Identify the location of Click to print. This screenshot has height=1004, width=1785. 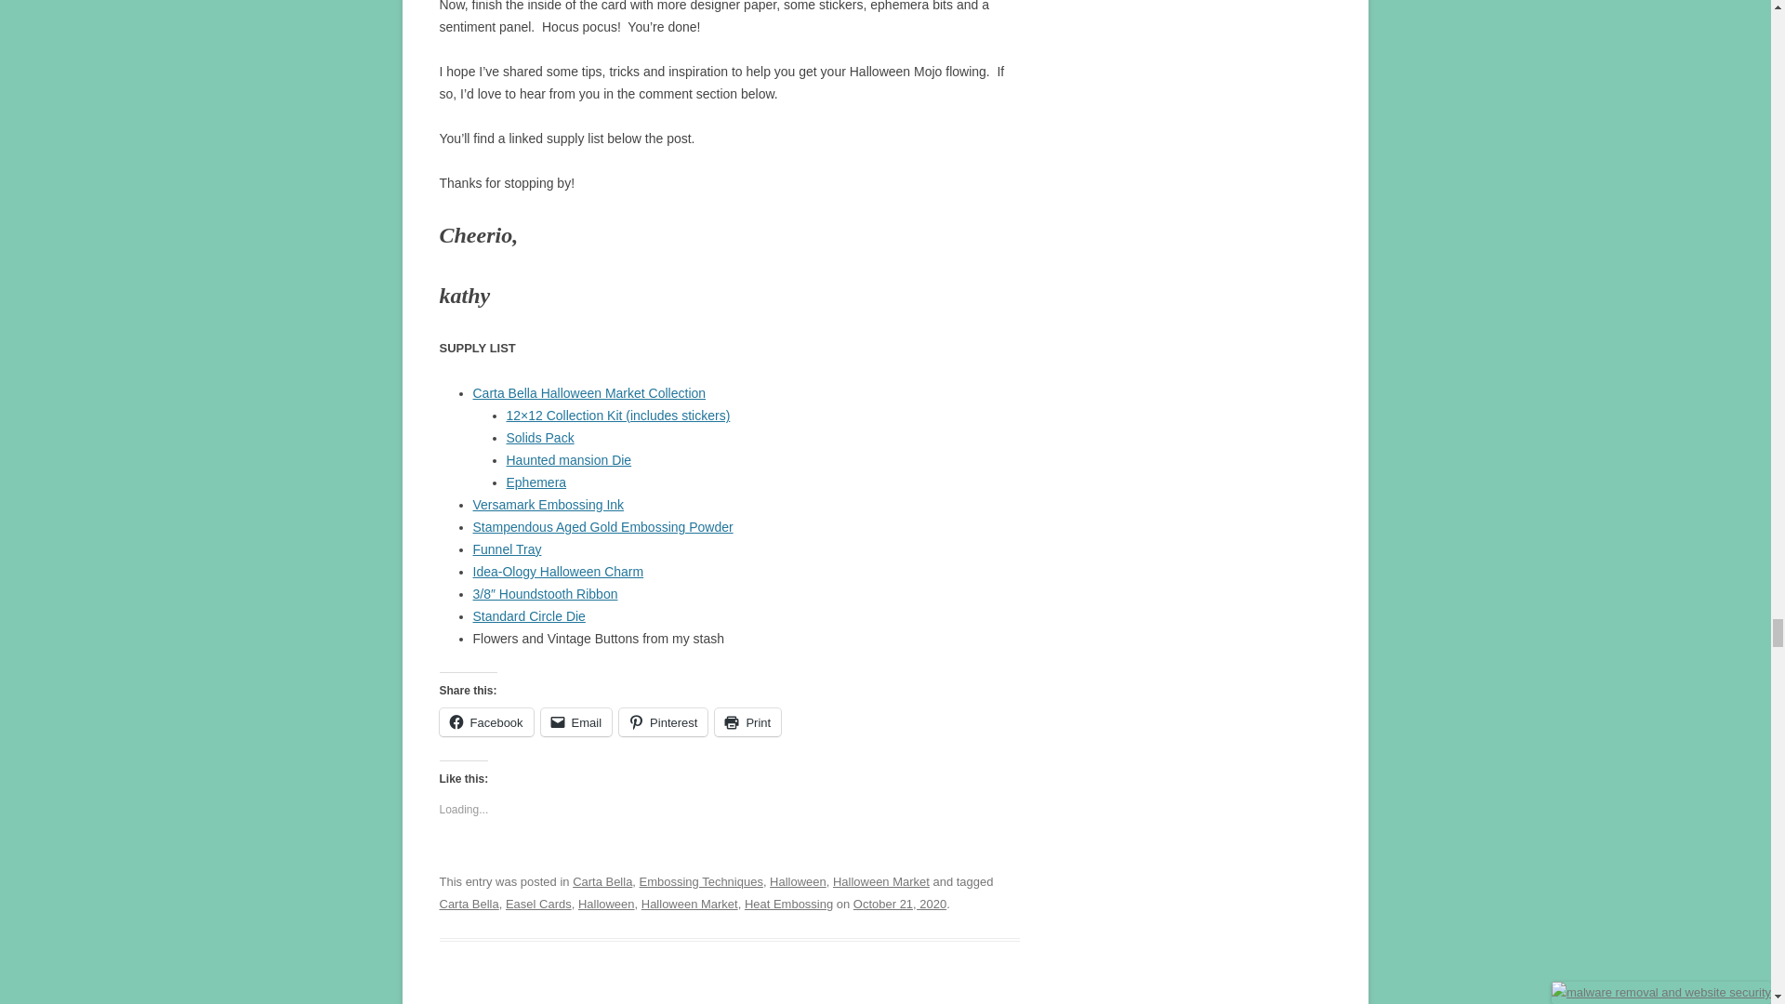
(747, 721).